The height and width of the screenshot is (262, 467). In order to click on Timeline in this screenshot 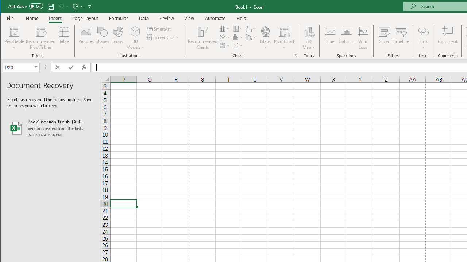, I will do `click(401, 38)`.